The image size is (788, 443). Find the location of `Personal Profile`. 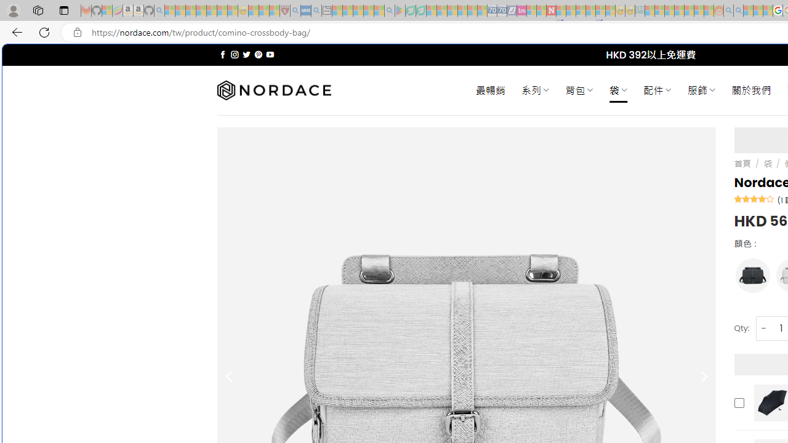

Personal Profile is located at coordinates (13, 10).